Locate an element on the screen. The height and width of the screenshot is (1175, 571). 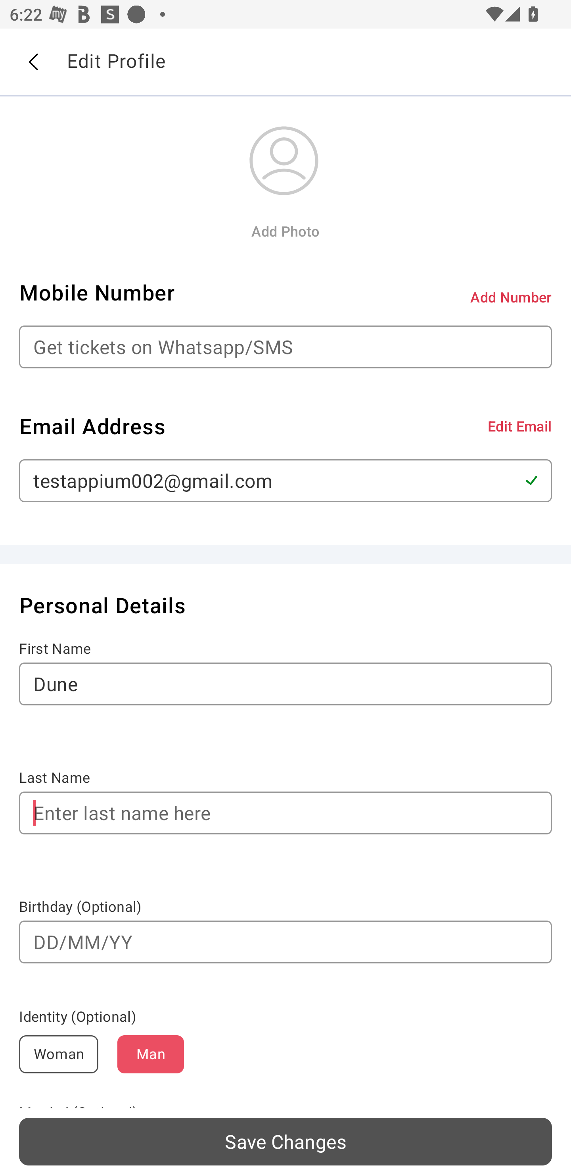
Woman is located at coordinates (58, 1054).